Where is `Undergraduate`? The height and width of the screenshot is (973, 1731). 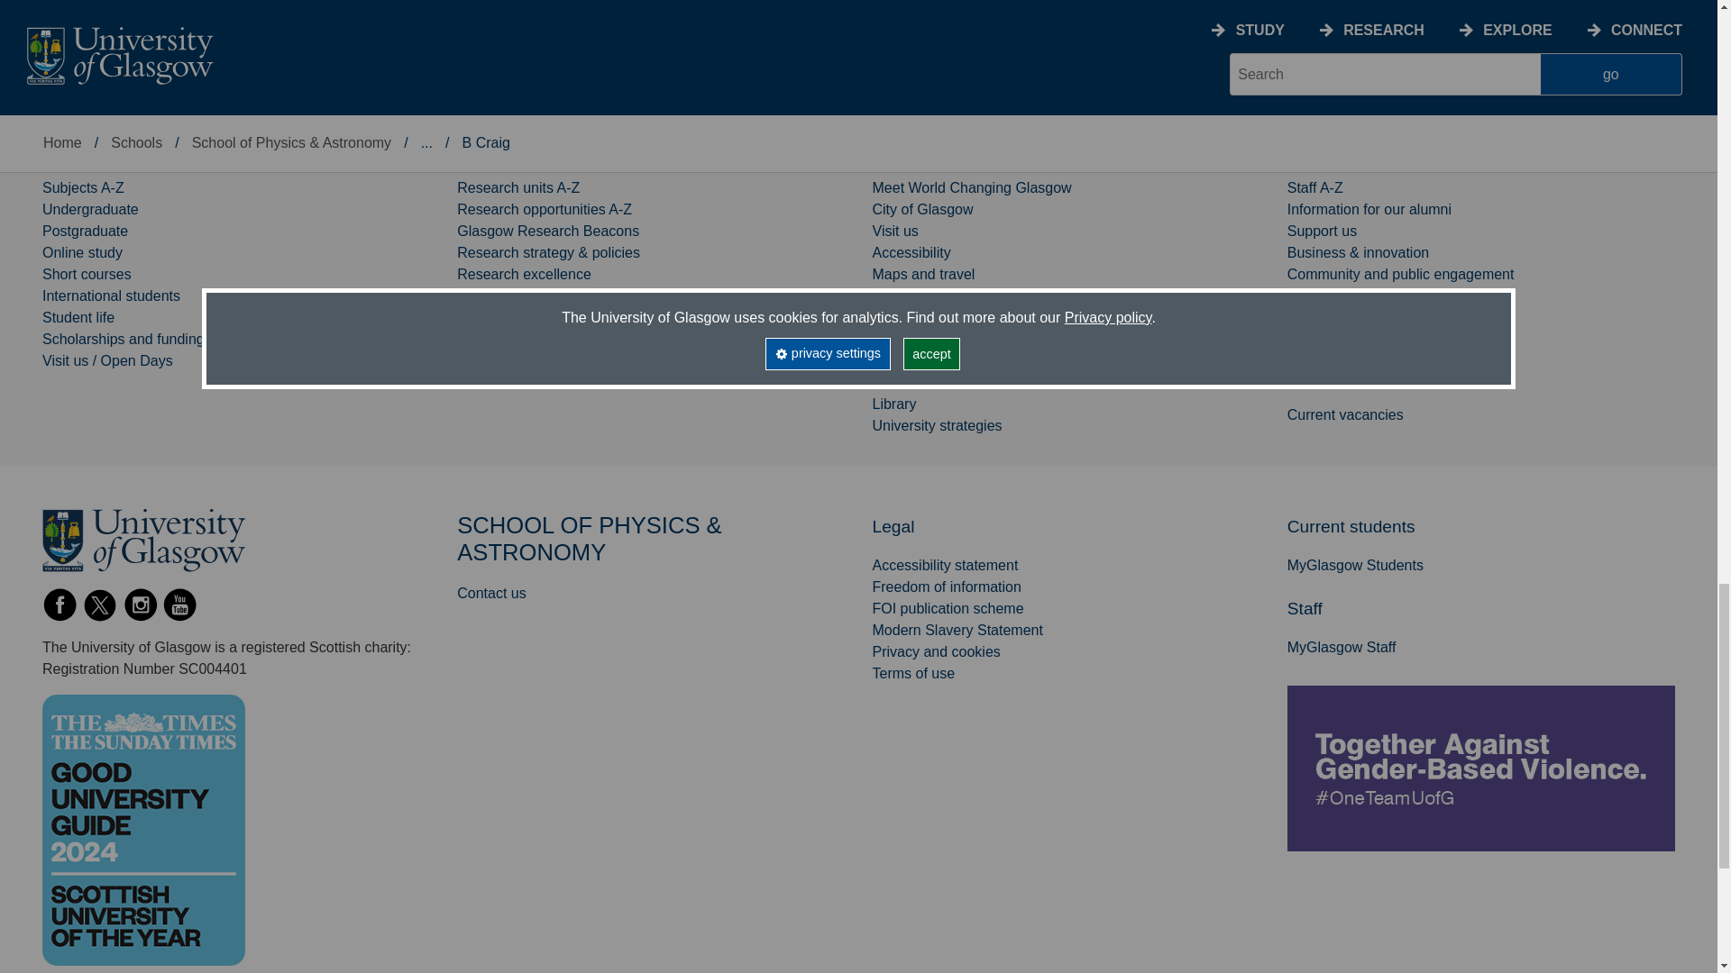 Undergraduate is located at coordinates (90, 209).